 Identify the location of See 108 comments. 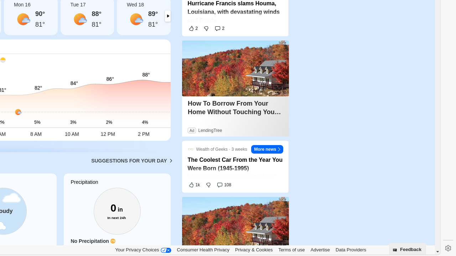
(224, 185).